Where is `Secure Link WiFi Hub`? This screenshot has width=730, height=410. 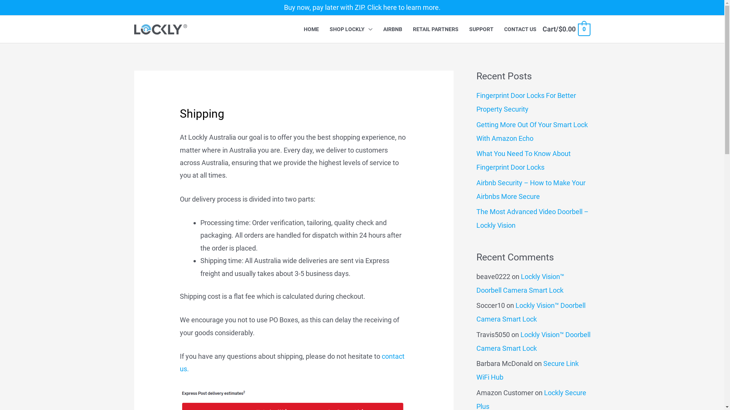
Secure Link WiFi Hub is located at coordinates (527, 371).